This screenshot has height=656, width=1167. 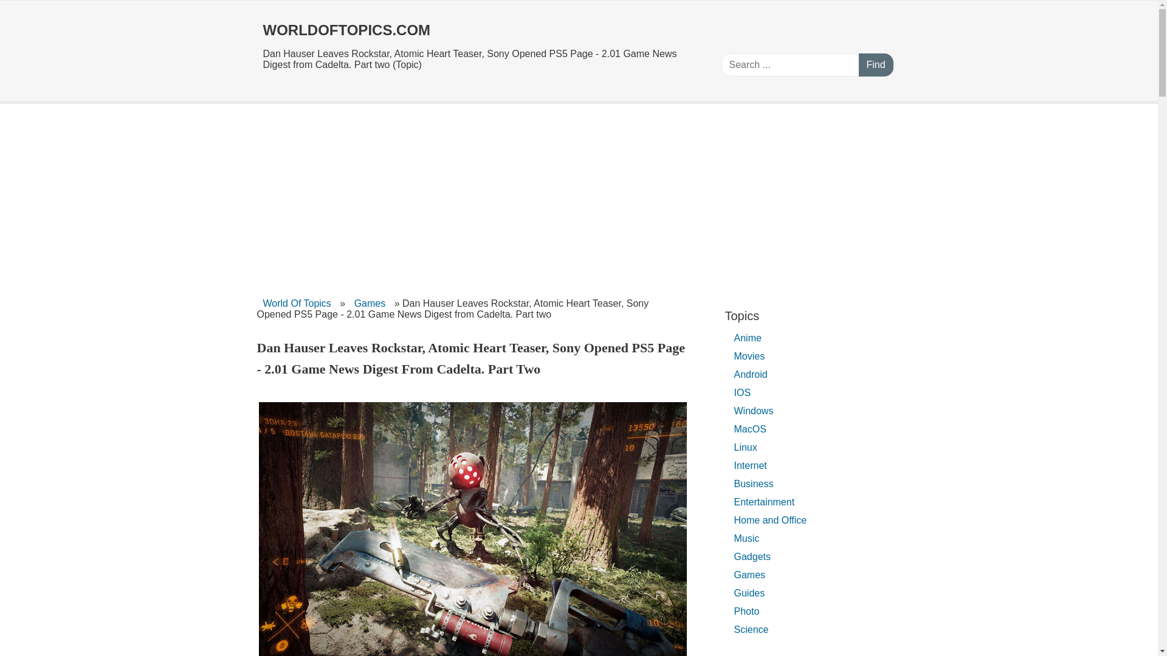 What do you see at coordinates (745, 447) in the screenshot?
I see `Linux` at bounding box center [745, 447].